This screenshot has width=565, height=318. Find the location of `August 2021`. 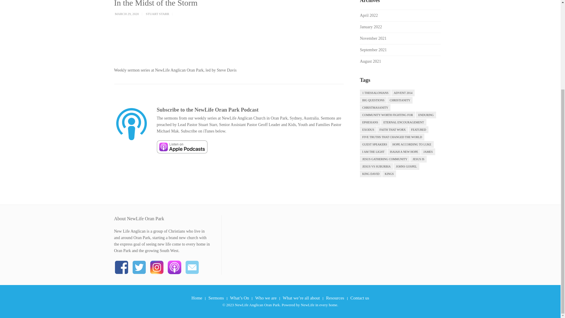

August 2021 is located at coordinates (370, 61).